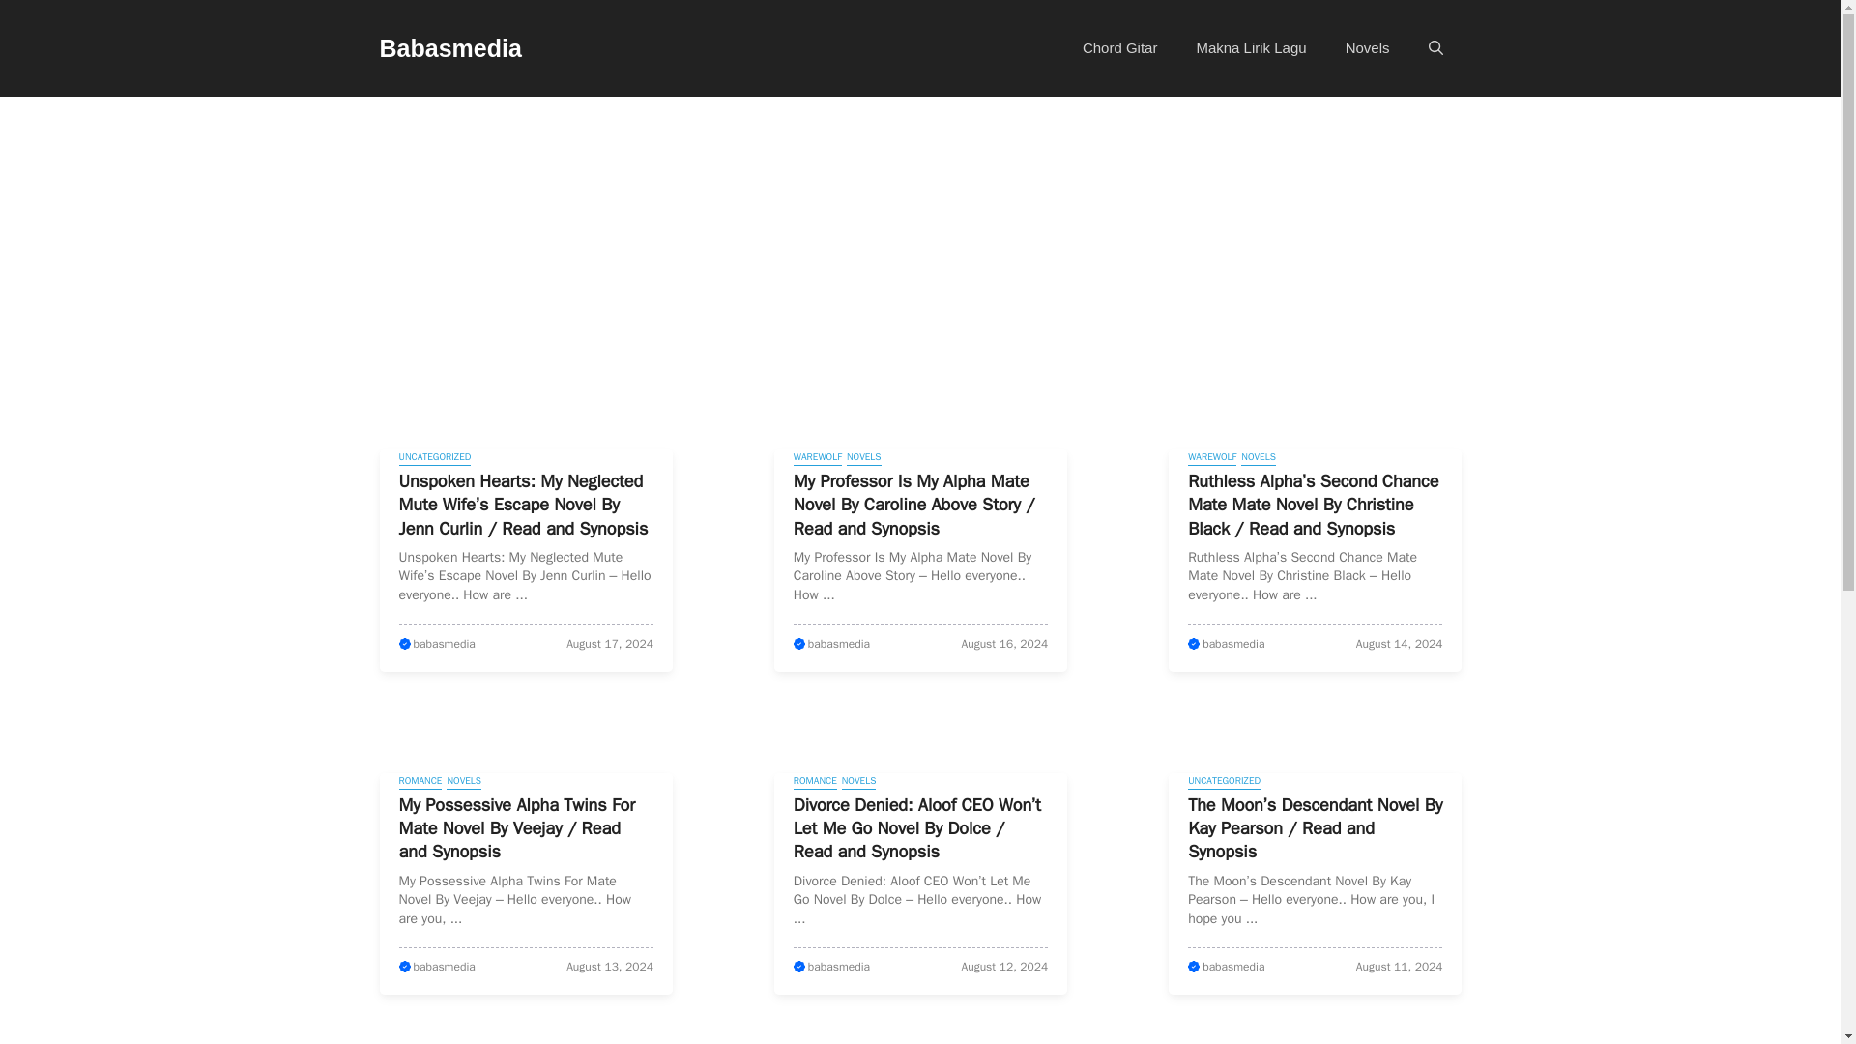 The height and width of the screenshot is (1044, 1856). I want to click on babasmedia, so click(839, 643).